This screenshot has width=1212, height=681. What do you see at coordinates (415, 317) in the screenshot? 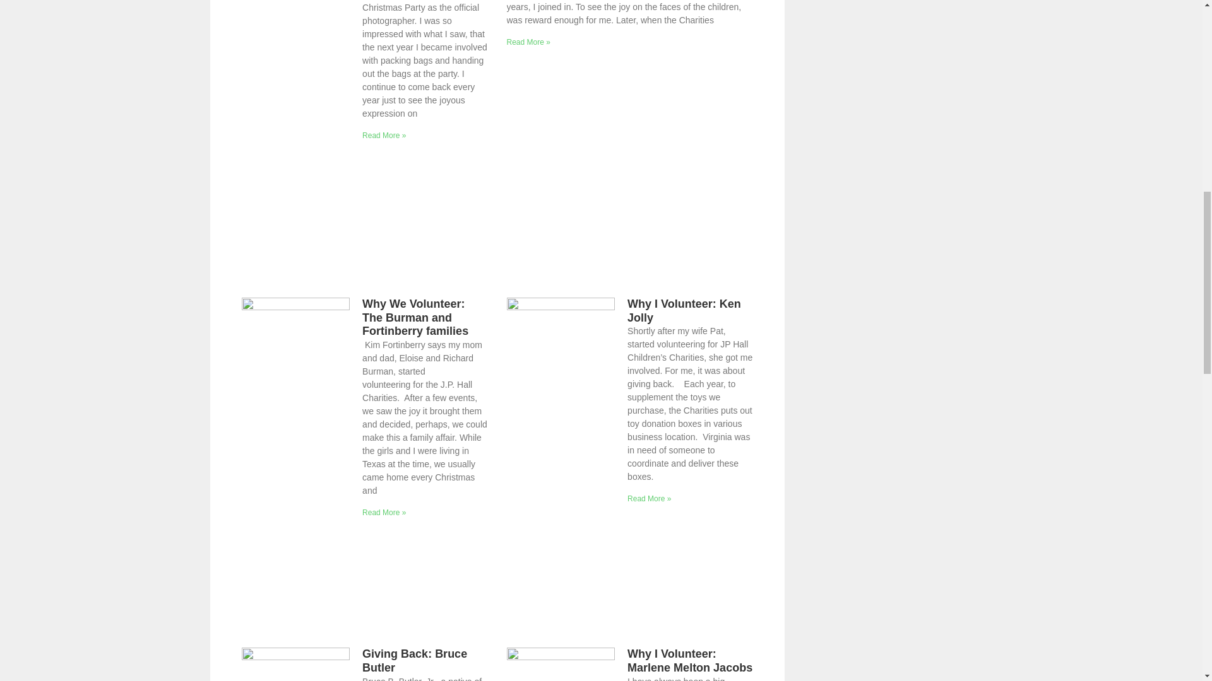
I see `Why We Volunteer: The Burman and Fortinberry families` at bounding box center [415, 317].